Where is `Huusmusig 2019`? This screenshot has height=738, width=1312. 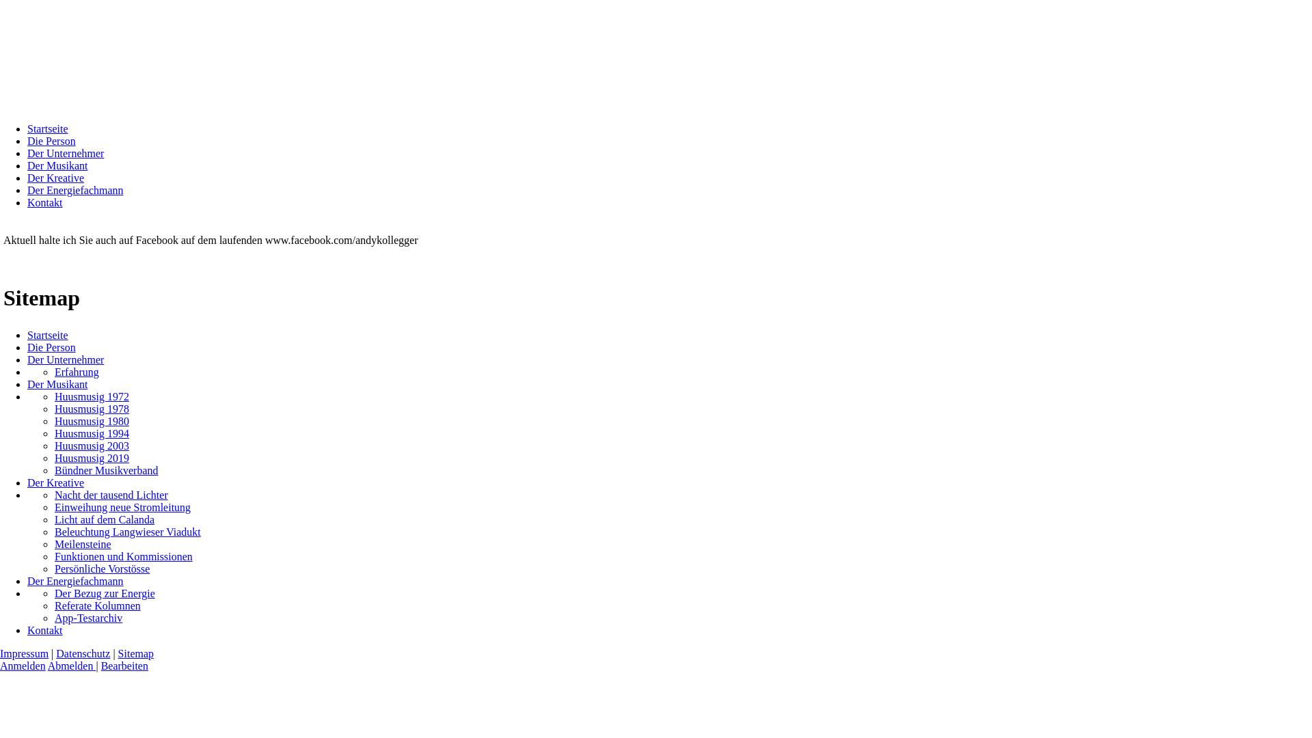
Huusmusig 2019 is located at coordinates (92, 458).